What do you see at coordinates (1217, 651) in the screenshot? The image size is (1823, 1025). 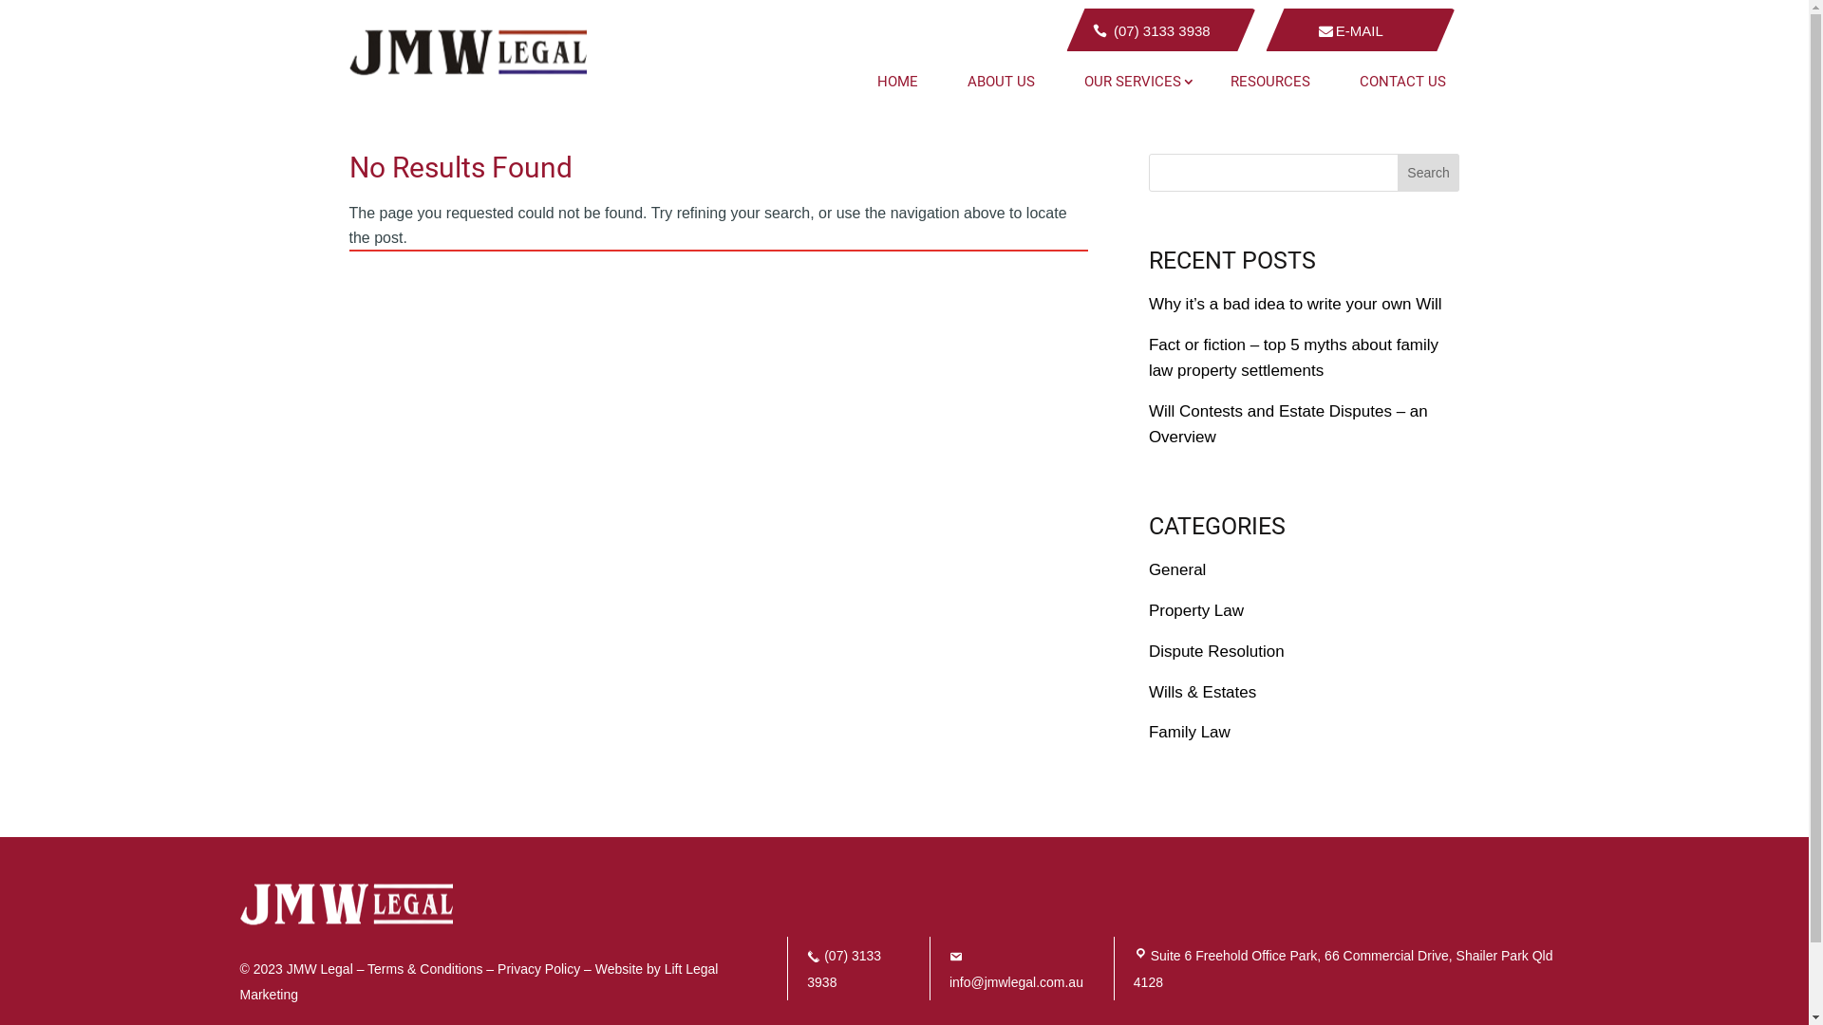 I see `Dispute Resolution` at bounding box center [1217, 651].